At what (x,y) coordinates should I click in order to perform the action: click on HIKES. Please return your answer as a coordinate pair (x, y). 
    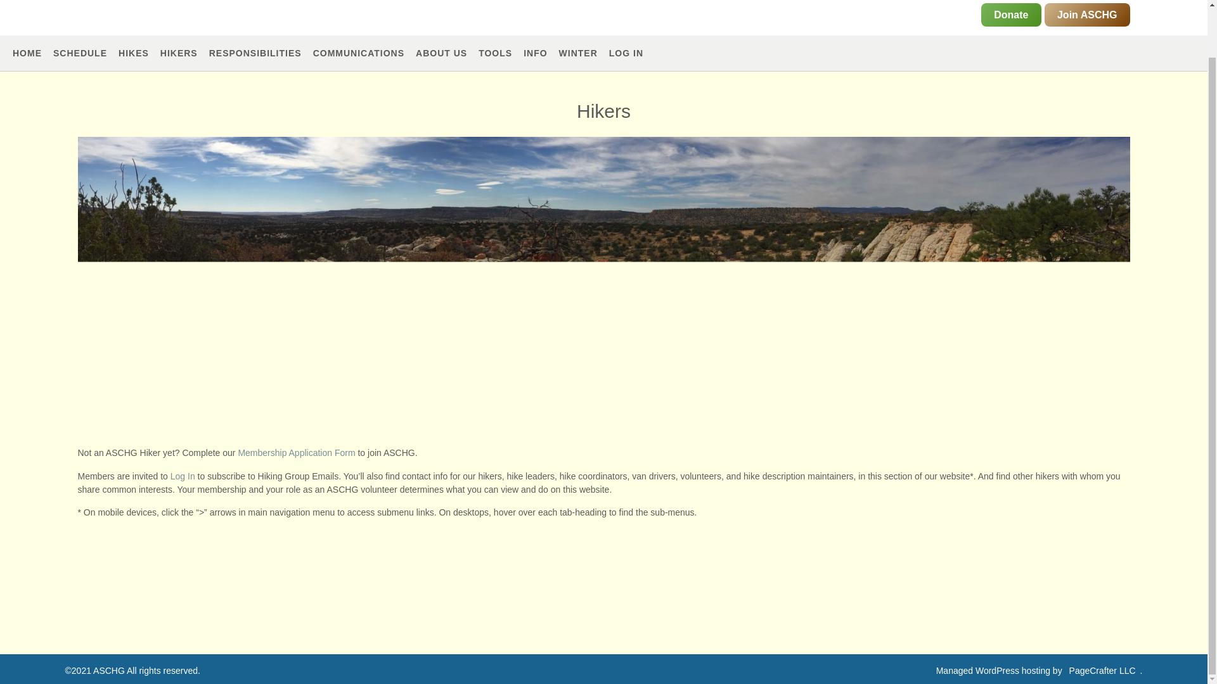
    Looking at the image, I should click on (133, 53).